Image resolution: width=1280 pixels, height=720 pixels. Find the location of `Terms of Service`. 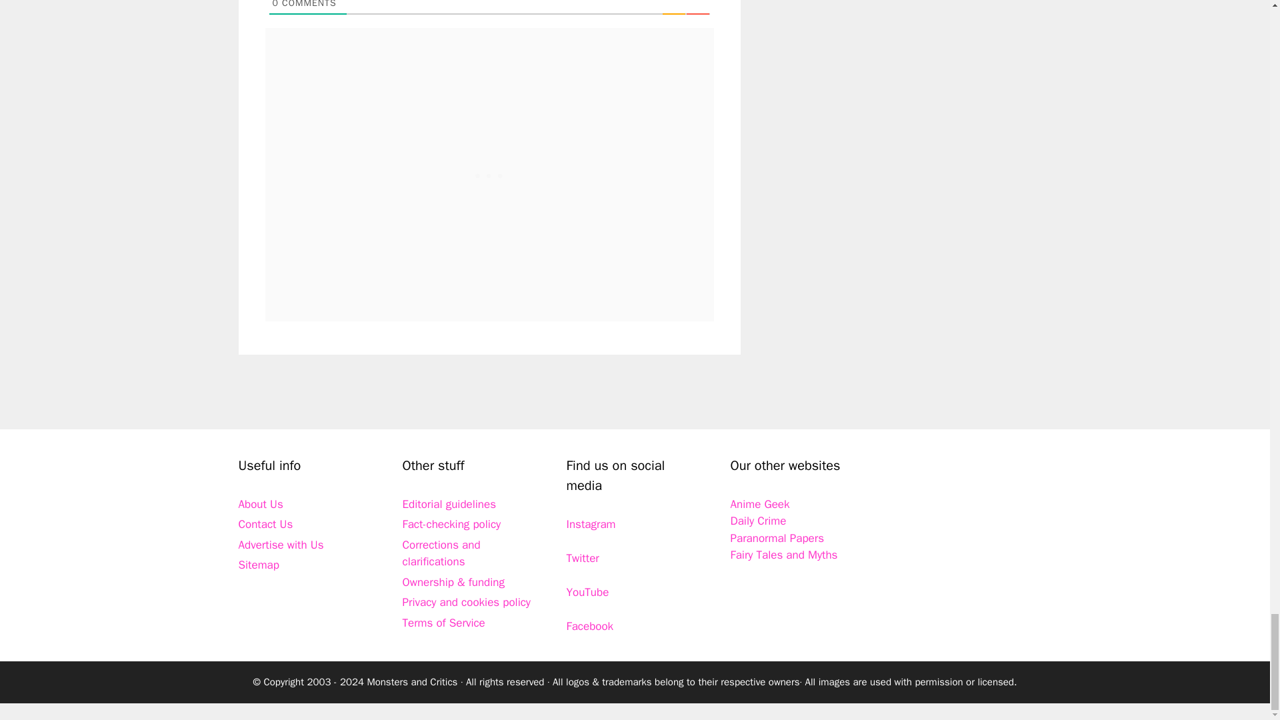

Terms of Service is located at coordinates (444, 623).